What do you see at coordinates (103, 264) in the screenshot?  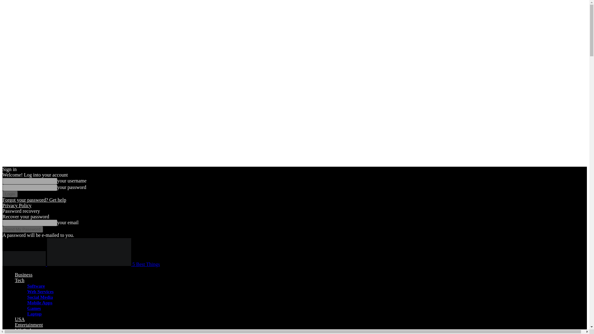 I see `5 Best Things` at bounding box center [103, 264].